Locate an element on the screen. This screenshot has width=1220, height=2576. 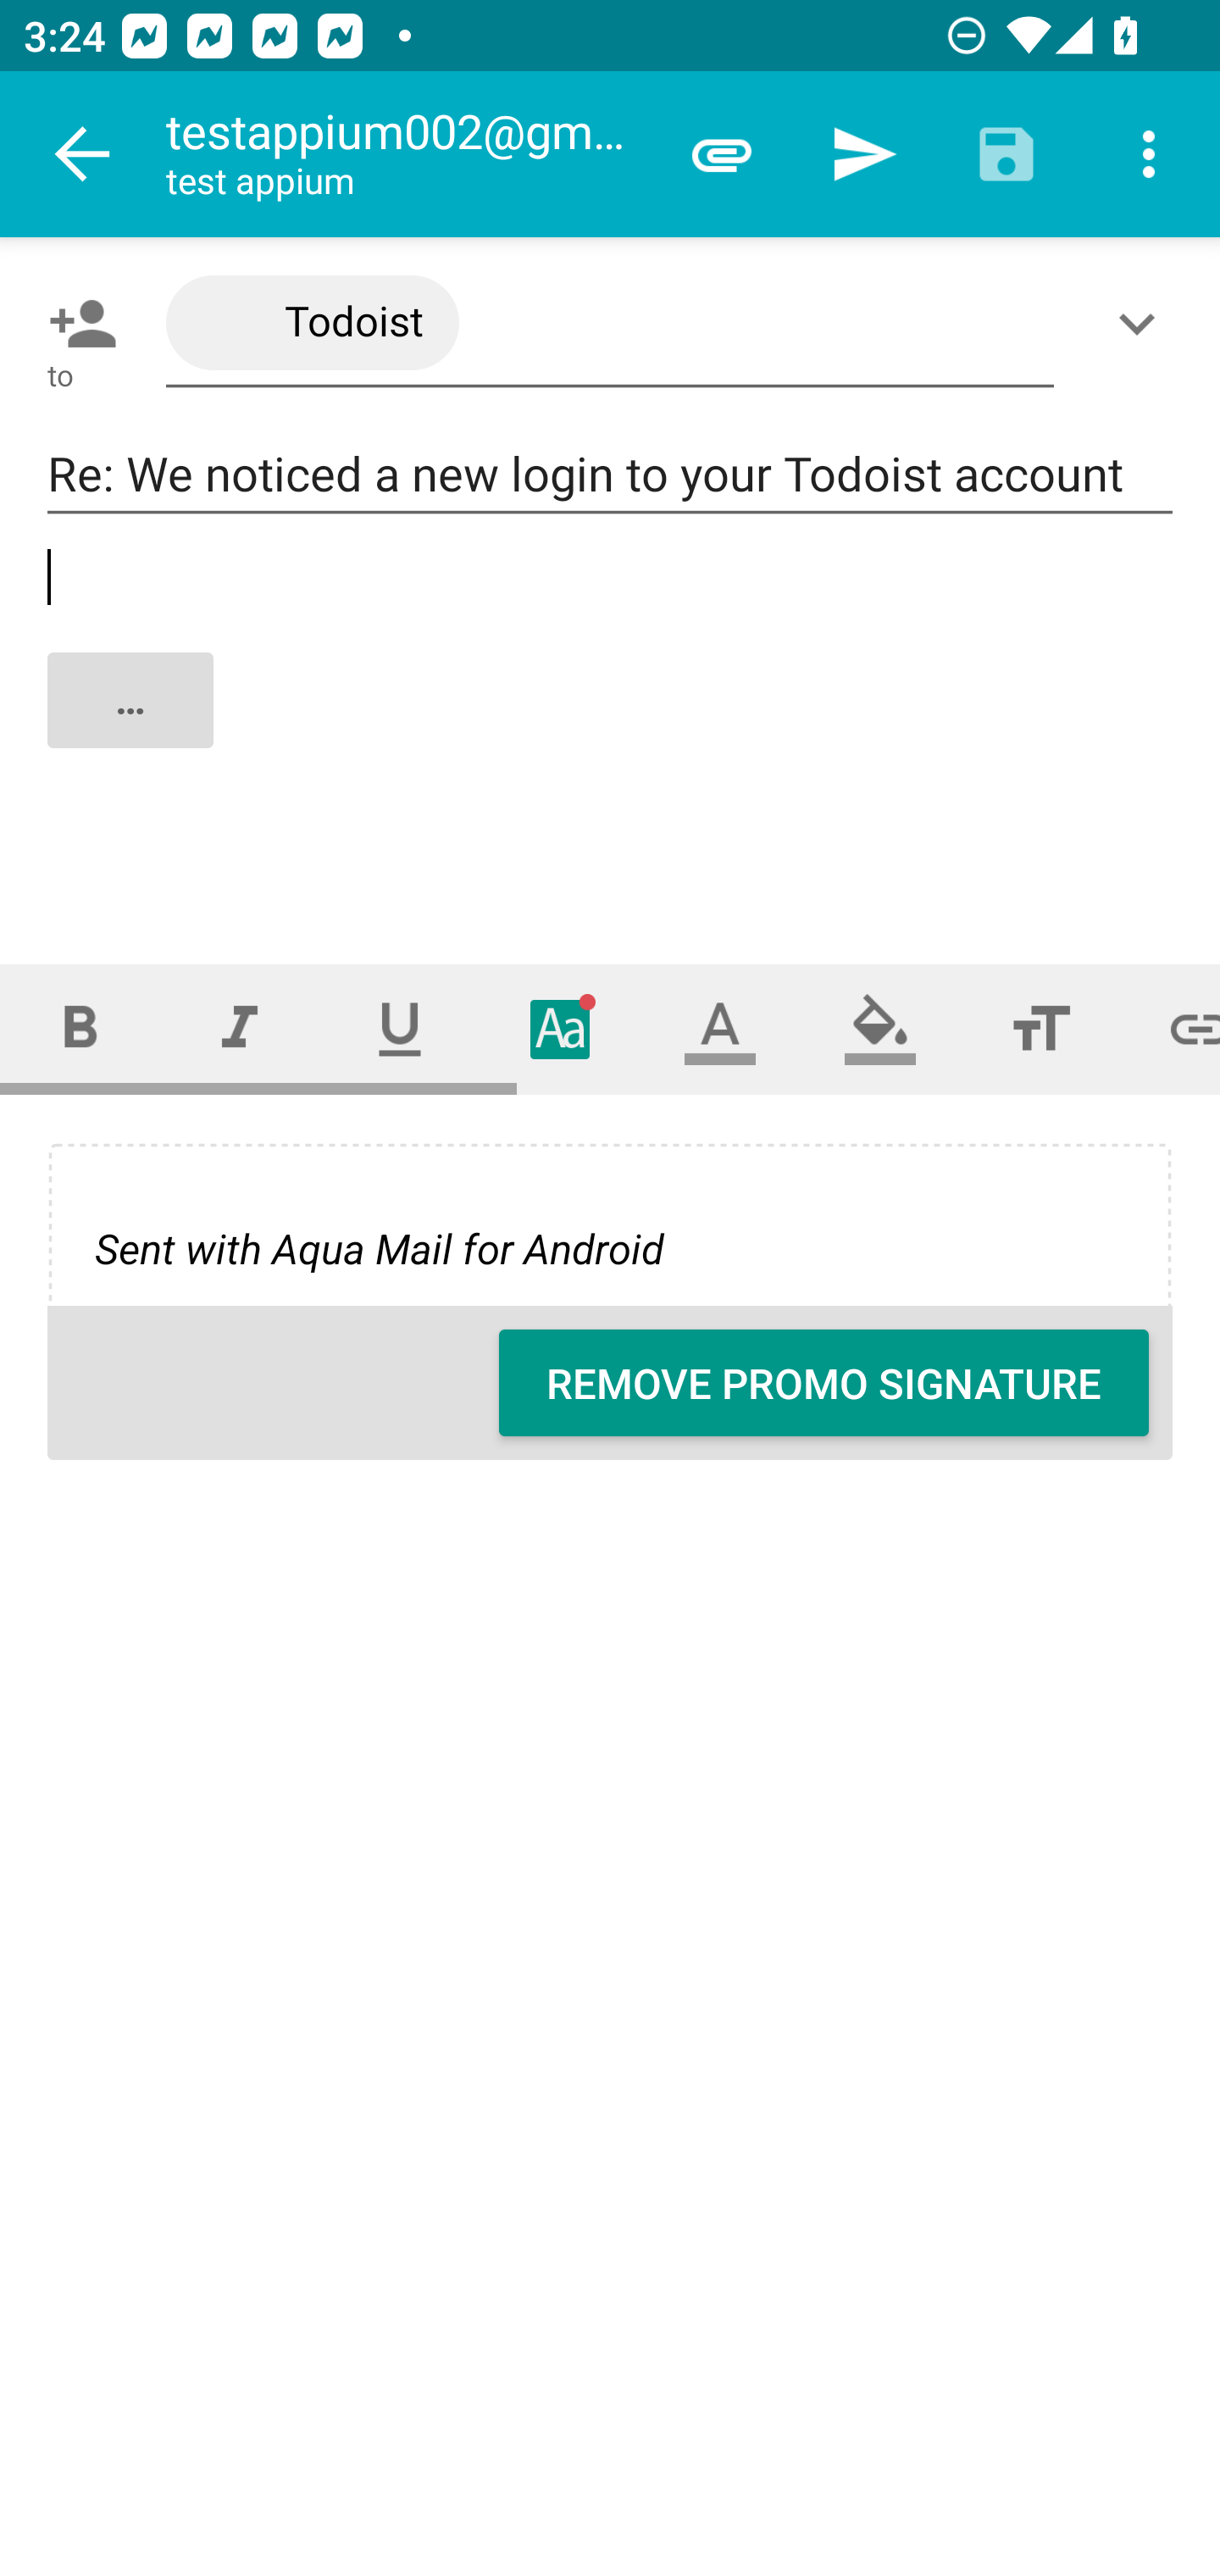
Italic is located at coordinates (239, 1029).